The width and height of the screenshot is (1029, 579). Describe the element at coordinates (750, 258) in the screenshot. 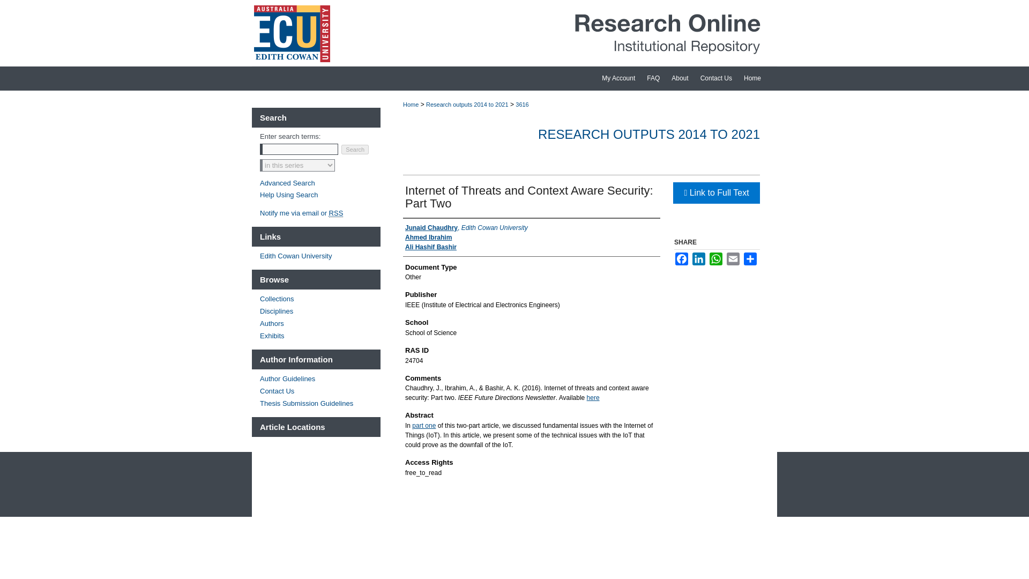

I see `Share` at that location.